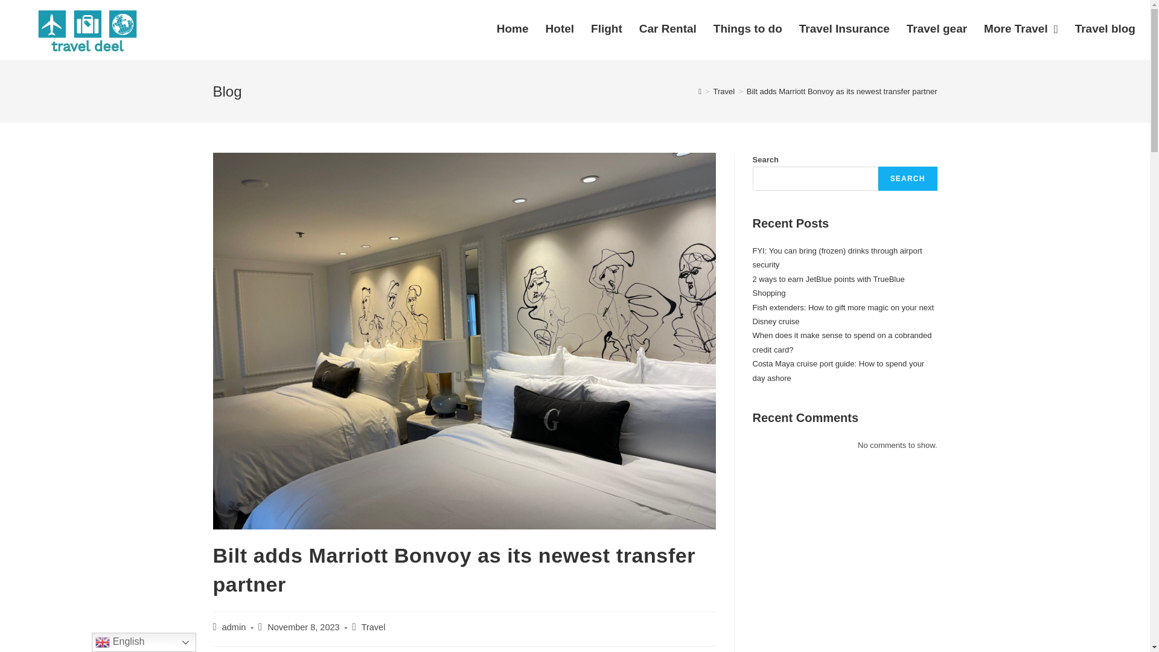 This screenshot has height=652, width=1159. What do you see at coordinates (1105, 29) in the screenshot?
I see `Travel blog` at bounding box center [1105, 29].